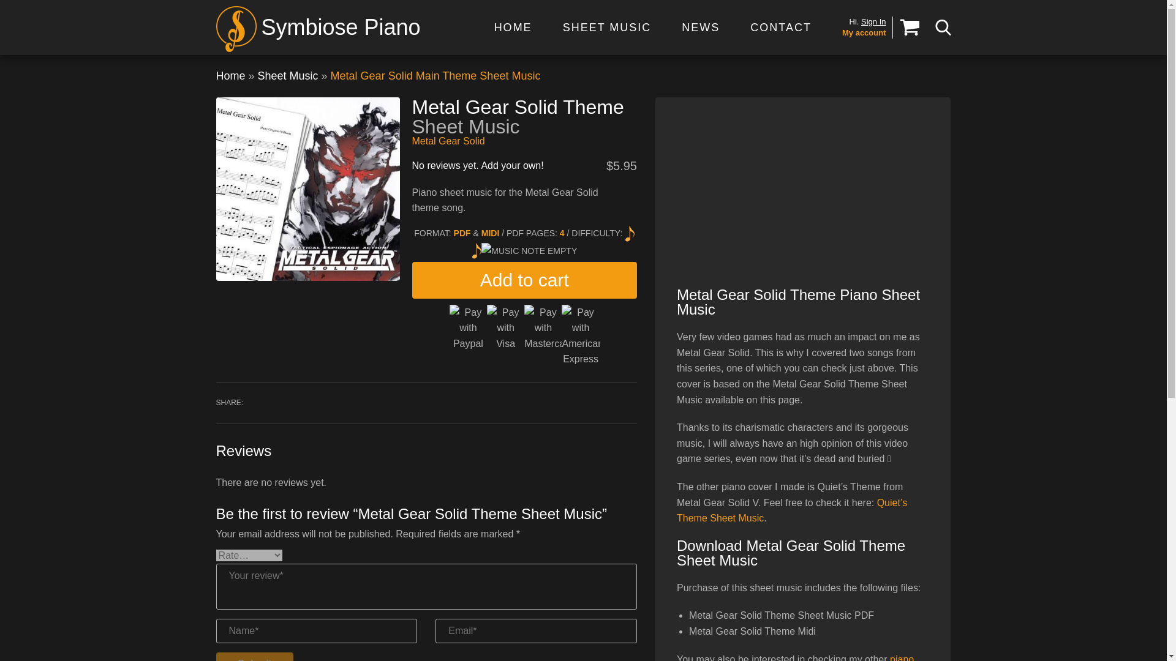 The height and width of the screenshot is (661, 1176). I want to click on SHEET MUSIC, so click(607, 27).